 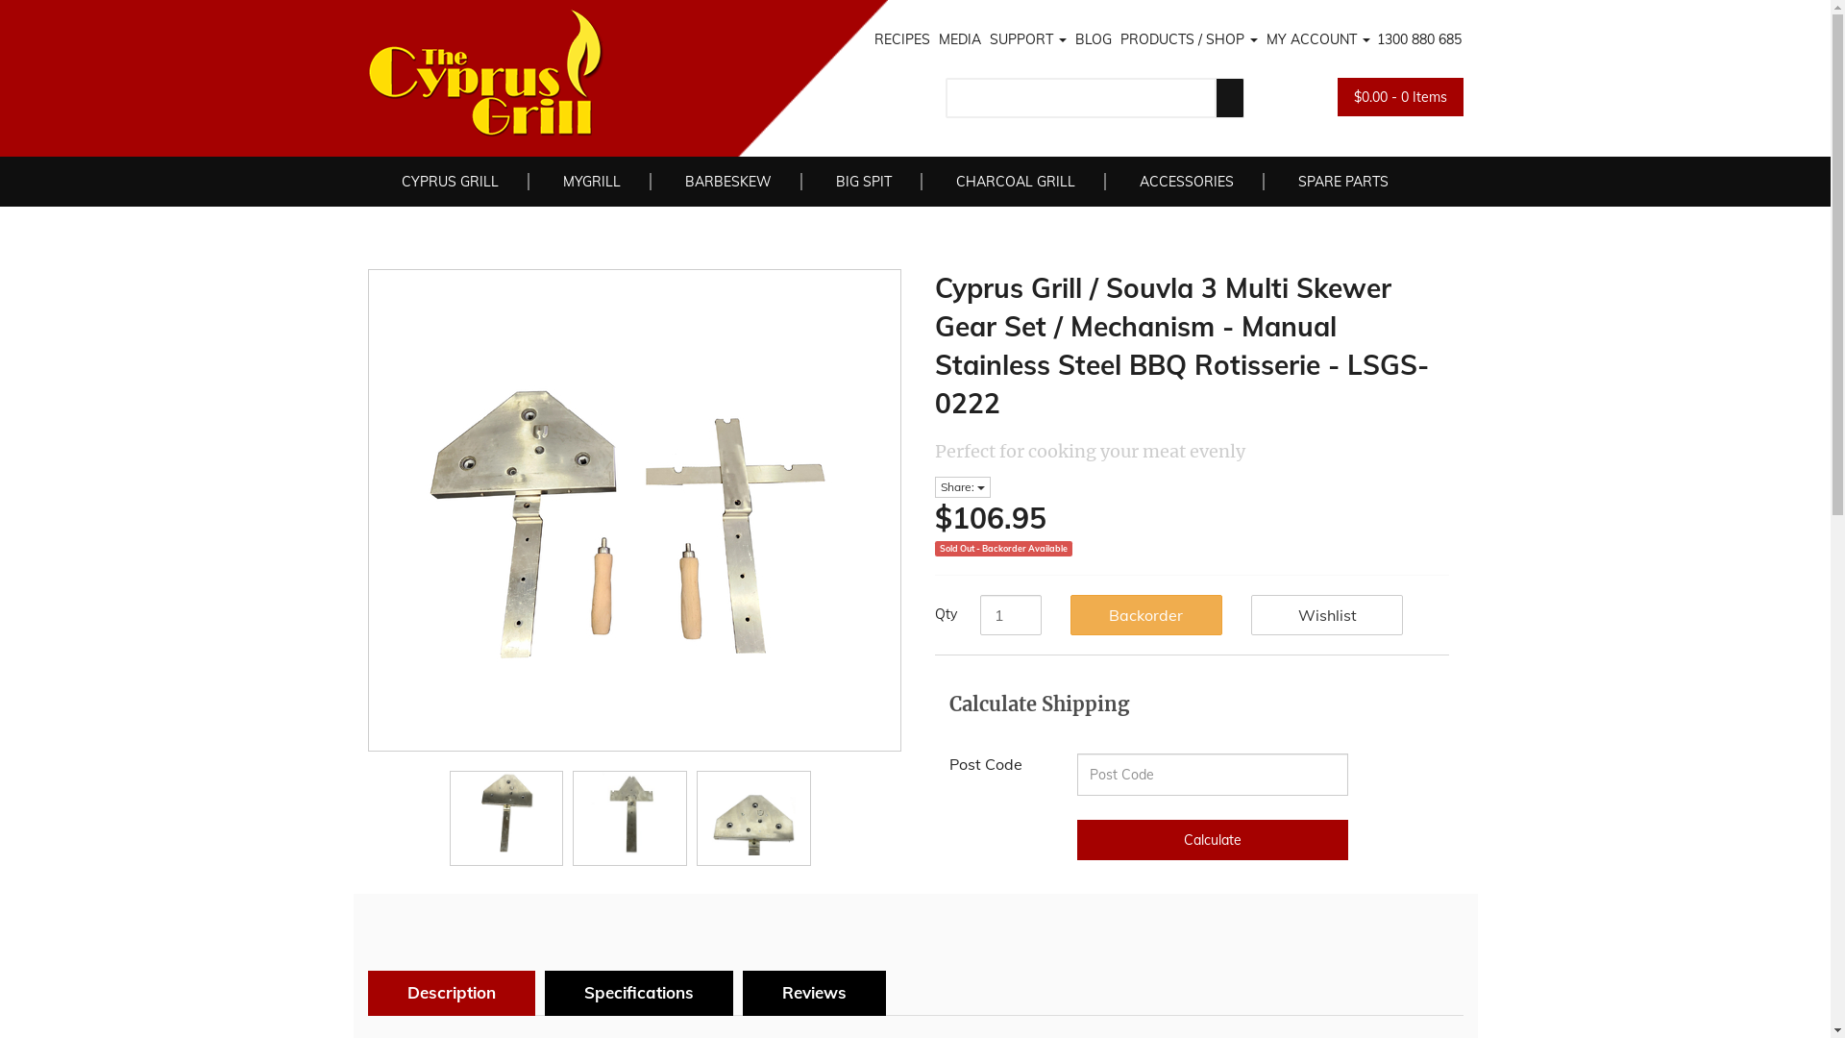 I want to click on $0.00 - 0 Items, so click(x=1401, y=96).